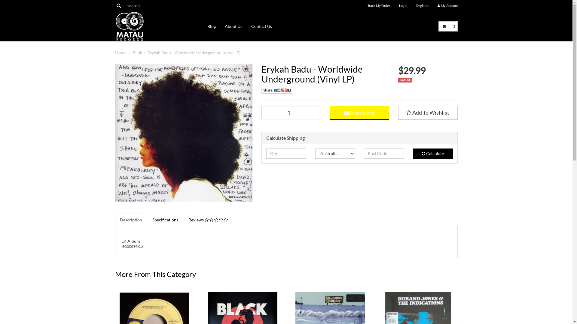  What do you see at coordinates (428, 113) in the screenshot?
I see `Add To Wishlist` at bounding box center [428, 113].